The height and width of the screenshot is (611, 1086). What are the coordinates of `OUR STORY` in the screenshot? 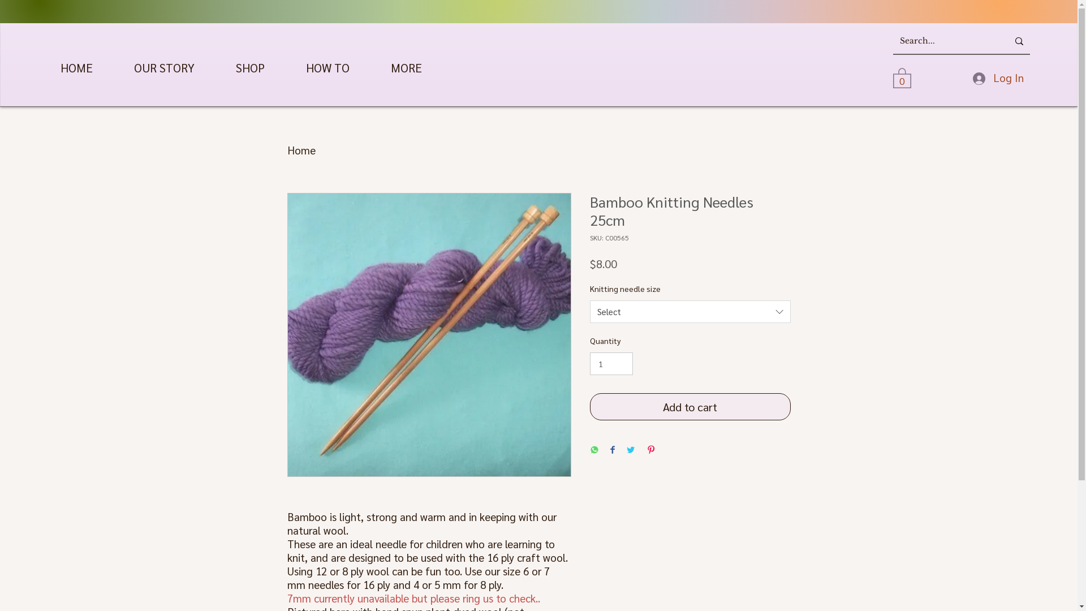 It's located at (164, 68).